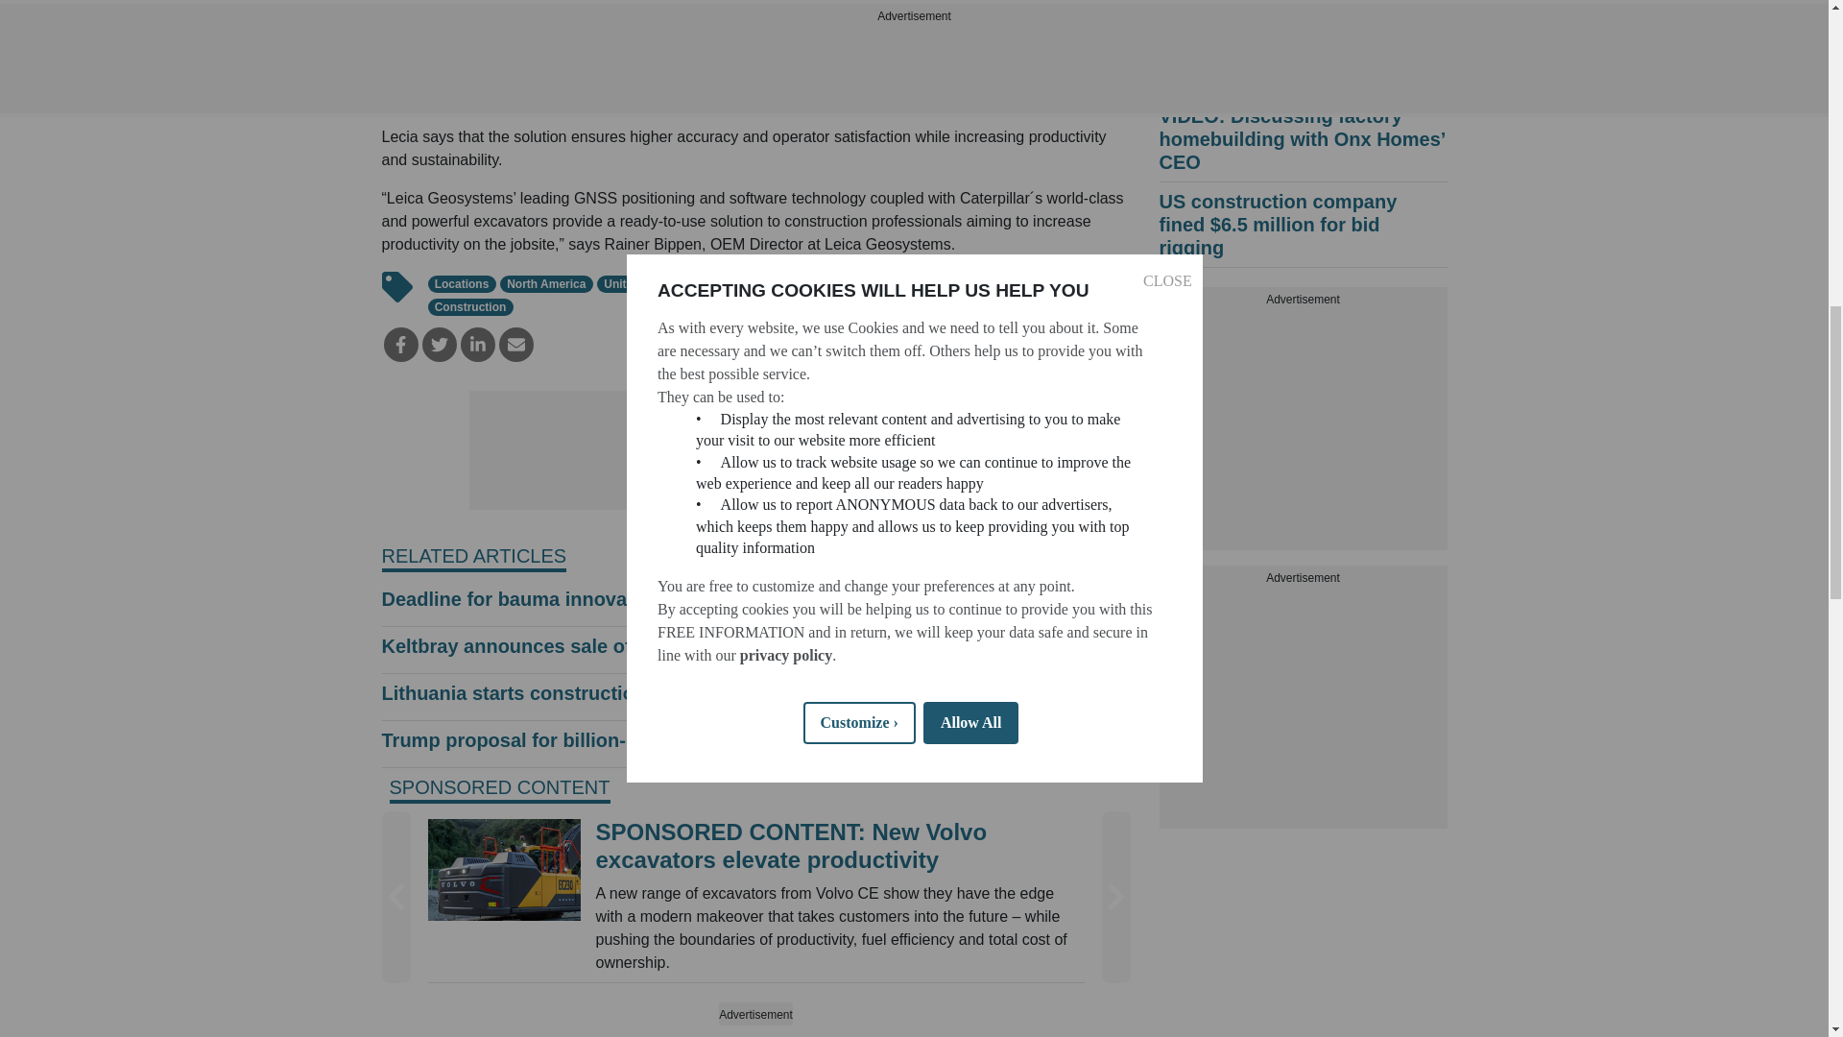  I want to click on Share this page on Facebook, so click(400, 344).